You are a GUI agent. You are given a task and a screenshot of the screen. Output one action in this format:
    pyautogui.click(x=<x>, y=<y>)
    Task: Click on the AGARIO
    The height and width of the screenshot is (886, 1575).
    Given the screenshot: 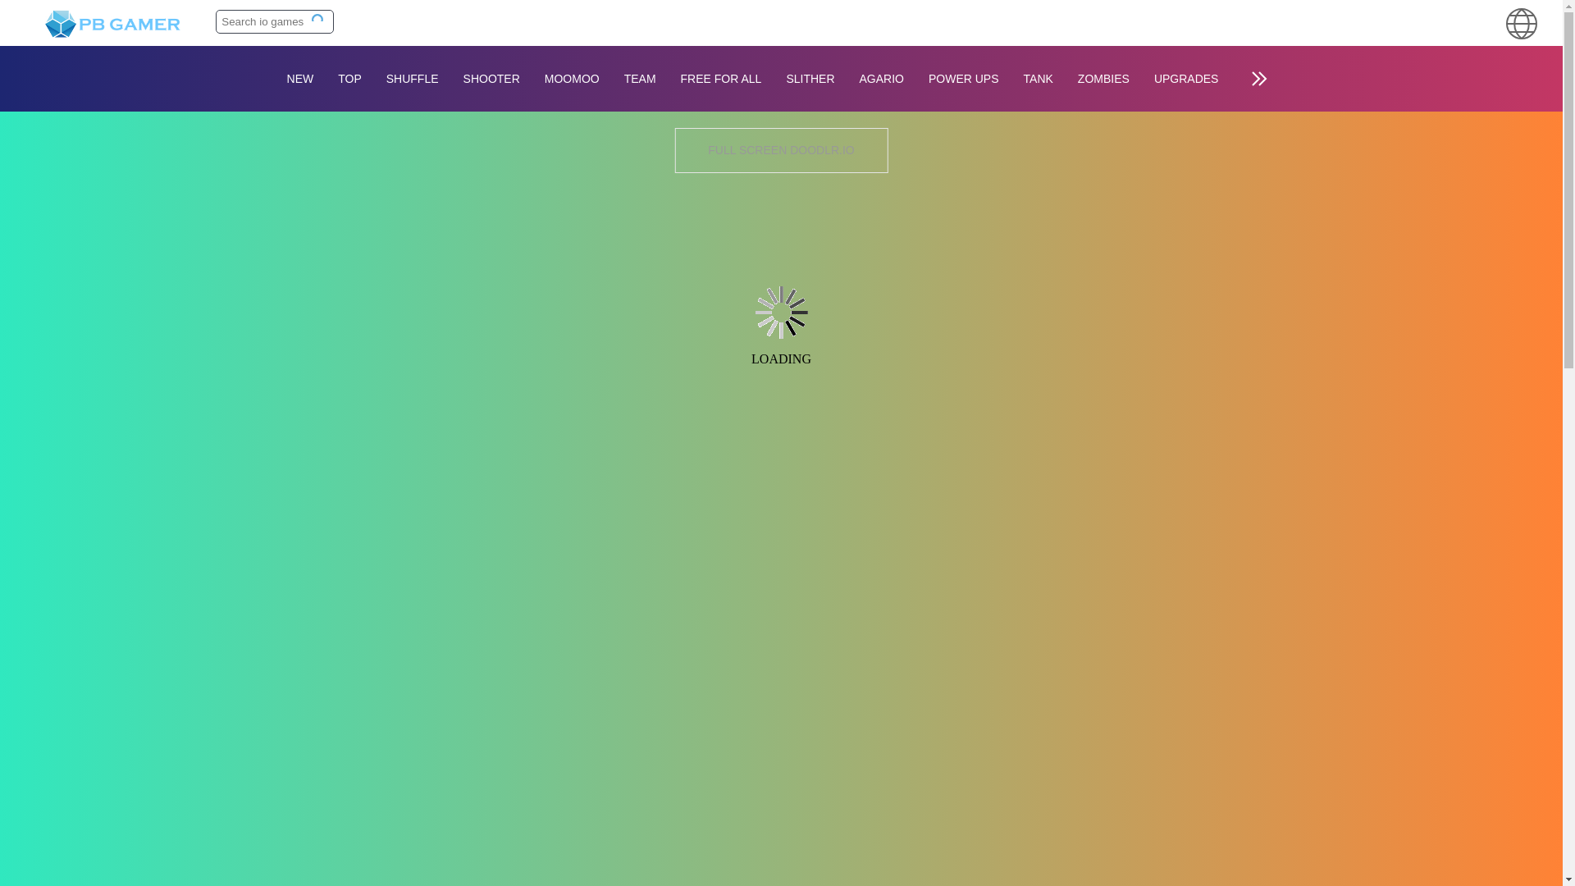 What is the action you would take?
    pyautogui.click(x=881, y=79)
    